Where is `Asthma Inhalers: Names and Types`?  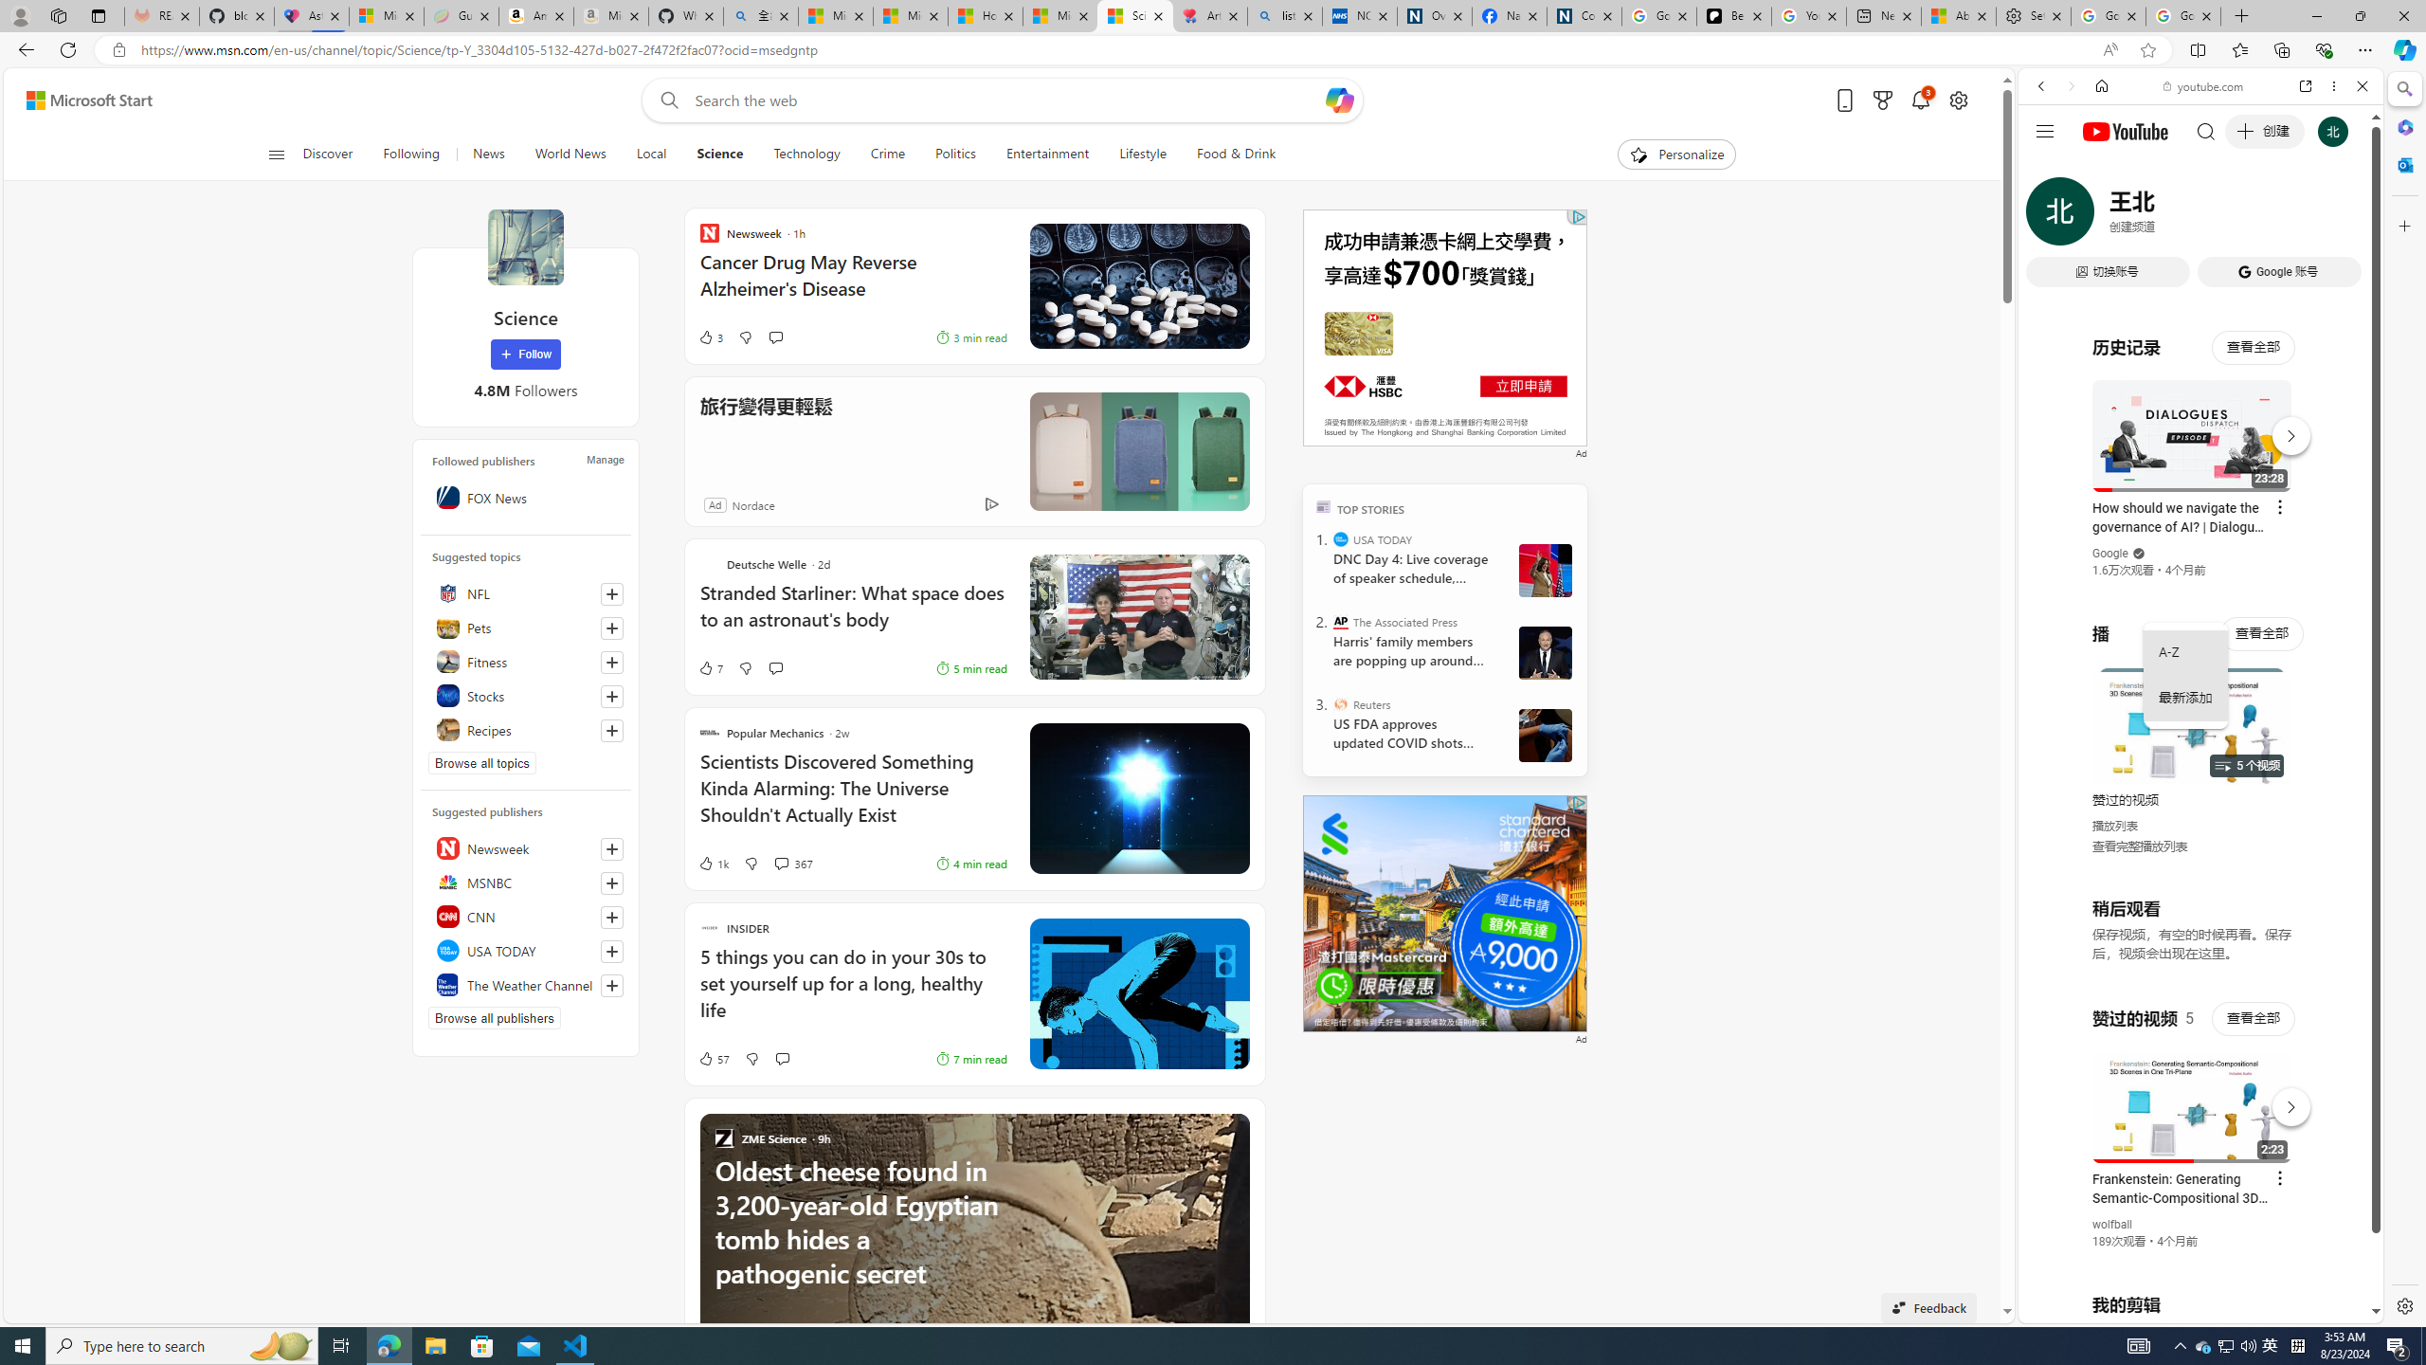
Asthma Inhalers: Names and Types is located at coordinates (311, 16).